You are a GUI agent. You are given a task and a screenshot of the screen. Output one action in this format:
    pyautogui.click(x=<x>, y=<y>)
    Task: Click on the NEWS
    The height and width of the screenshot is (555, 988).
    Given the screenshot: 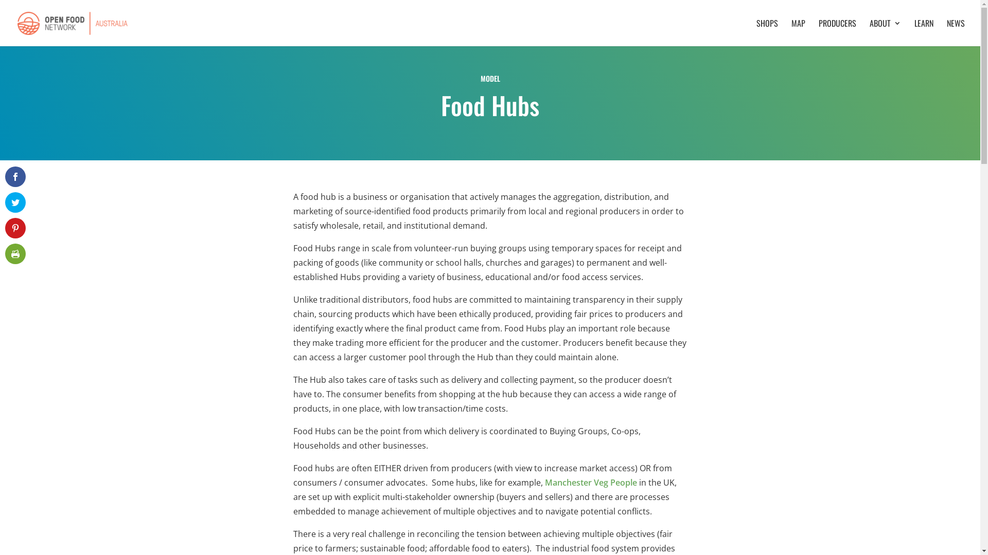 What is the action you would take?
    pyautogui.click(x=956, y=33)
    